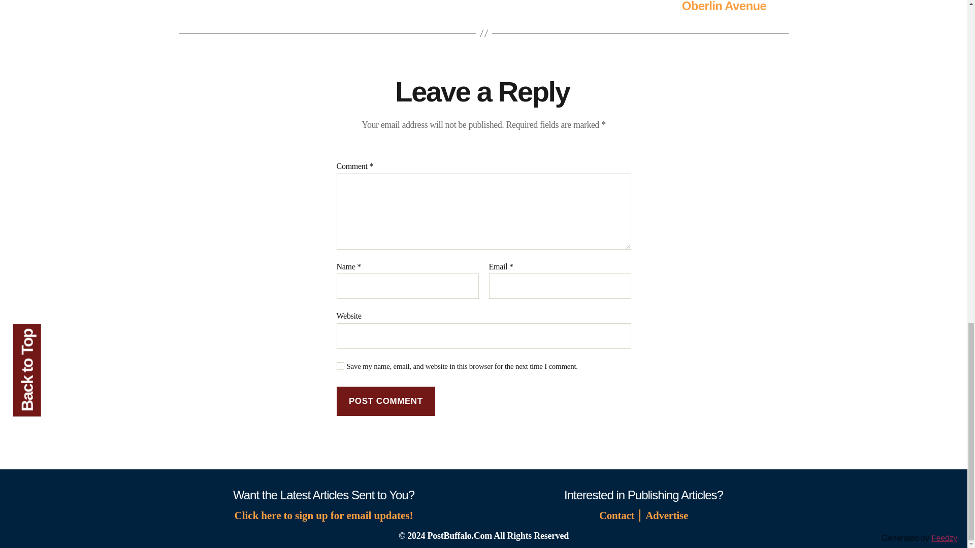  I want to click on Post Comment, so click(385, 401).